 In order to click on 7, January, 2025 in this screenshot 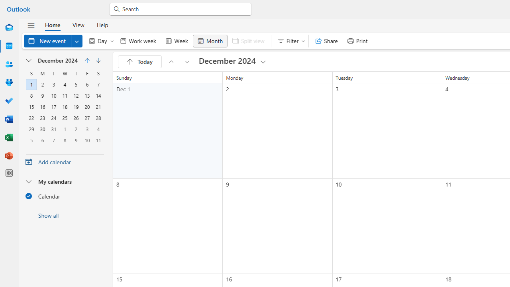, I will do `click(53, 140)`.